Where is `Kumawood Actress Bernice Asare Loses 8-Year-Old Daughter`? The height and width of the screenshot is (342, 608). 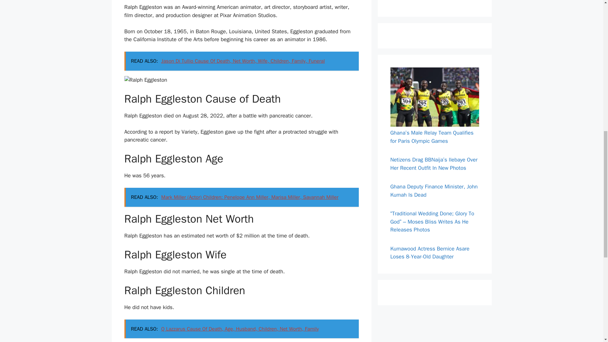
Kumawood Actress Bernice Asare Loses 8-Year-Old Daughter is located at coordinates (430, 253).